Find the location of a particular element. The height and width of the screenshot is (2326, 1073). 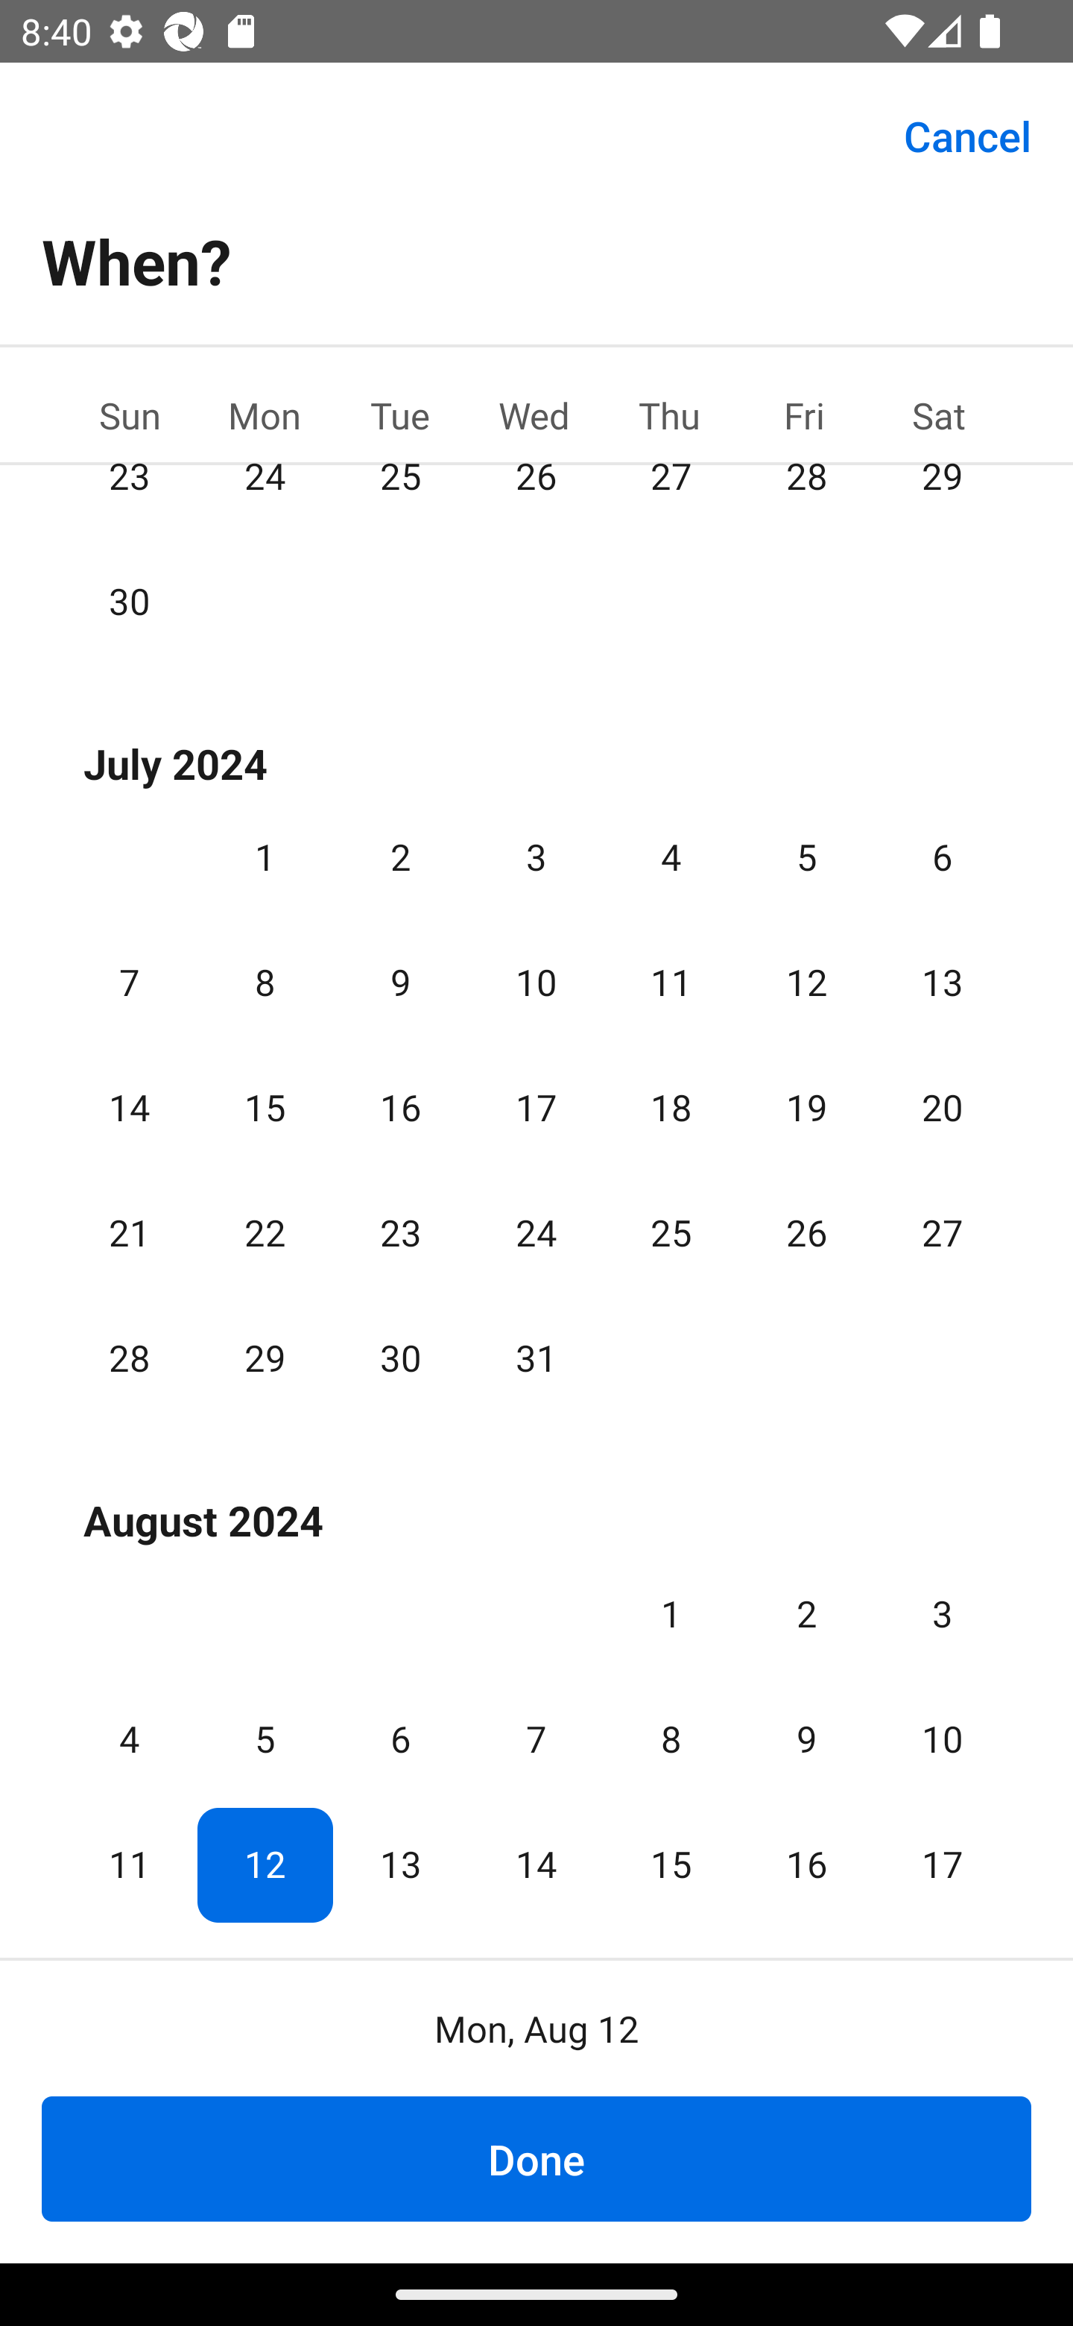

Done is located at coordinates (536, 2158).